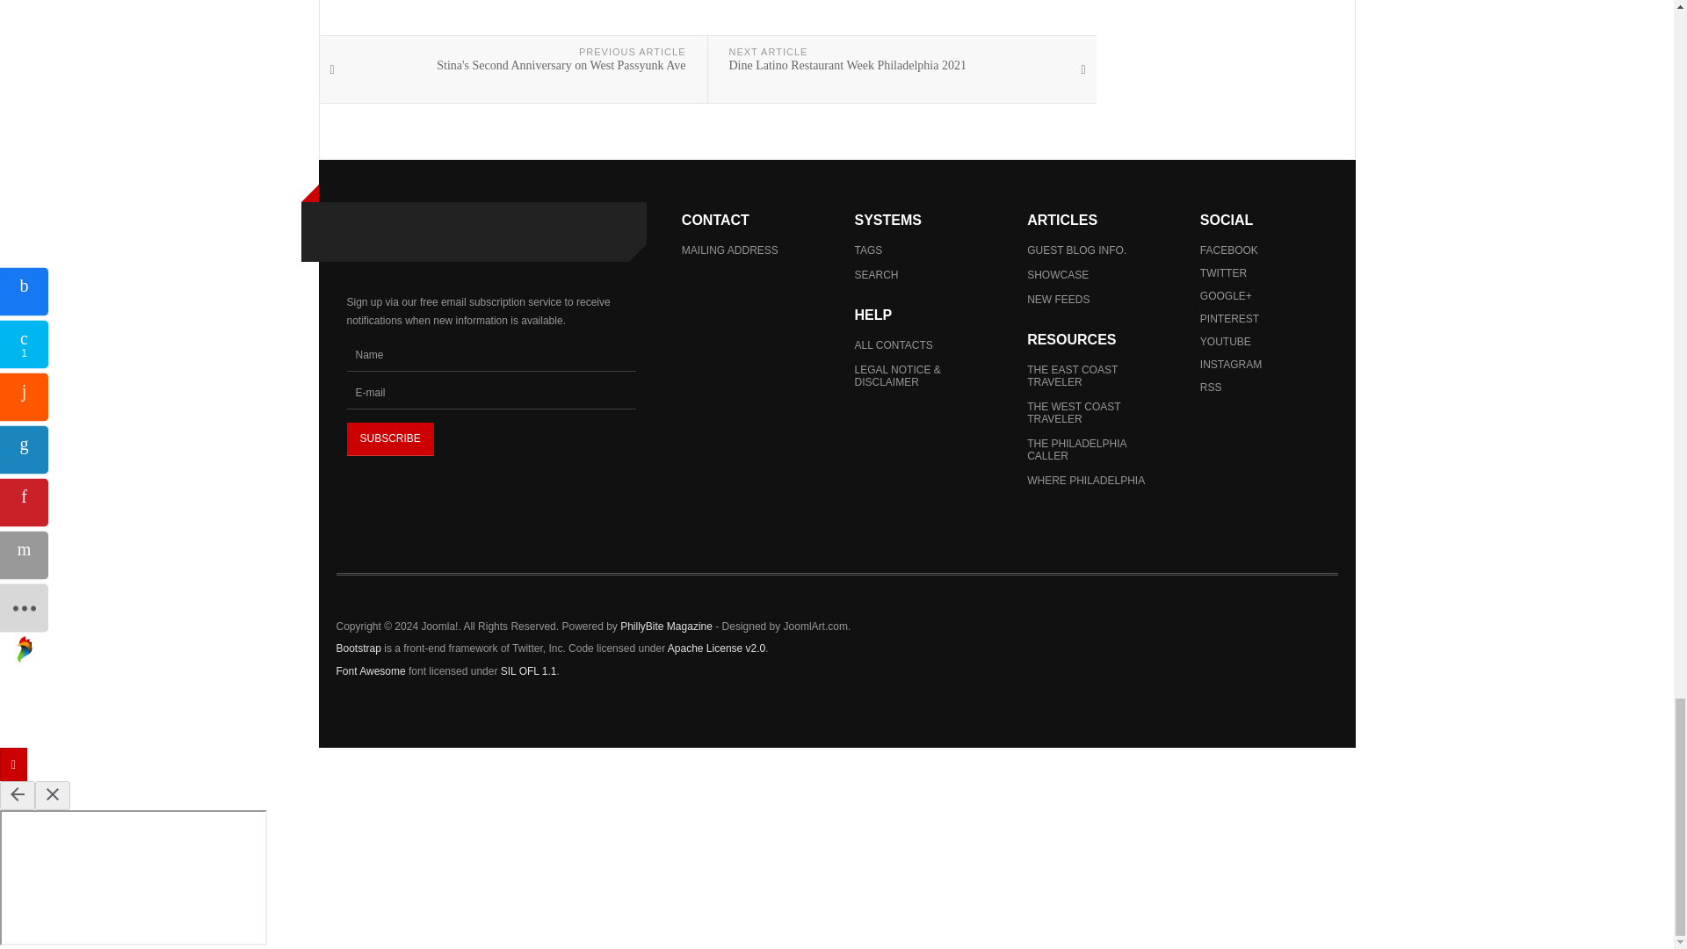 Image resolution: width=1687 pixels, height=949 pixels. What do you see at coordinates (389, 439) in the screenshot?
I see `Subscribe` at bounding box center [389, 439].